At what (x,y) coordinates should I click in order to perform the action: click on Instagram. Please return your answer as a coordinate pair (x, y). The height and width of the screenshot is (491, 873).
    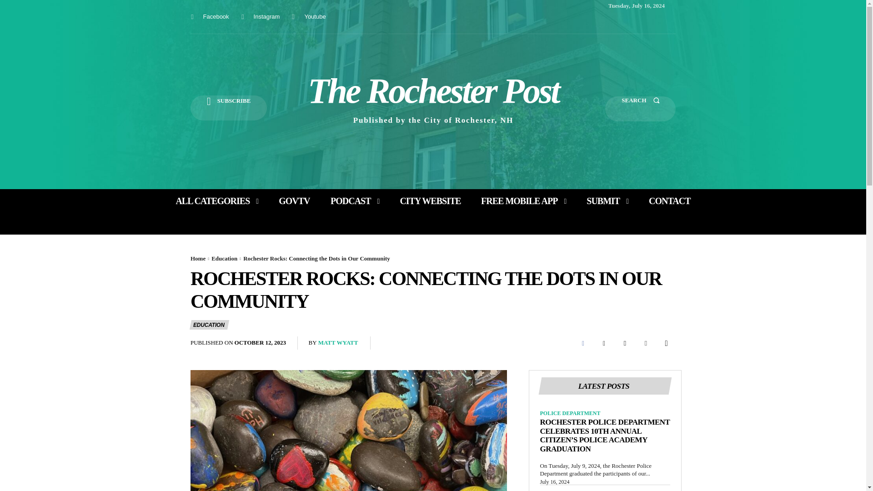
    Looking at the image, I should click on (243, 16).